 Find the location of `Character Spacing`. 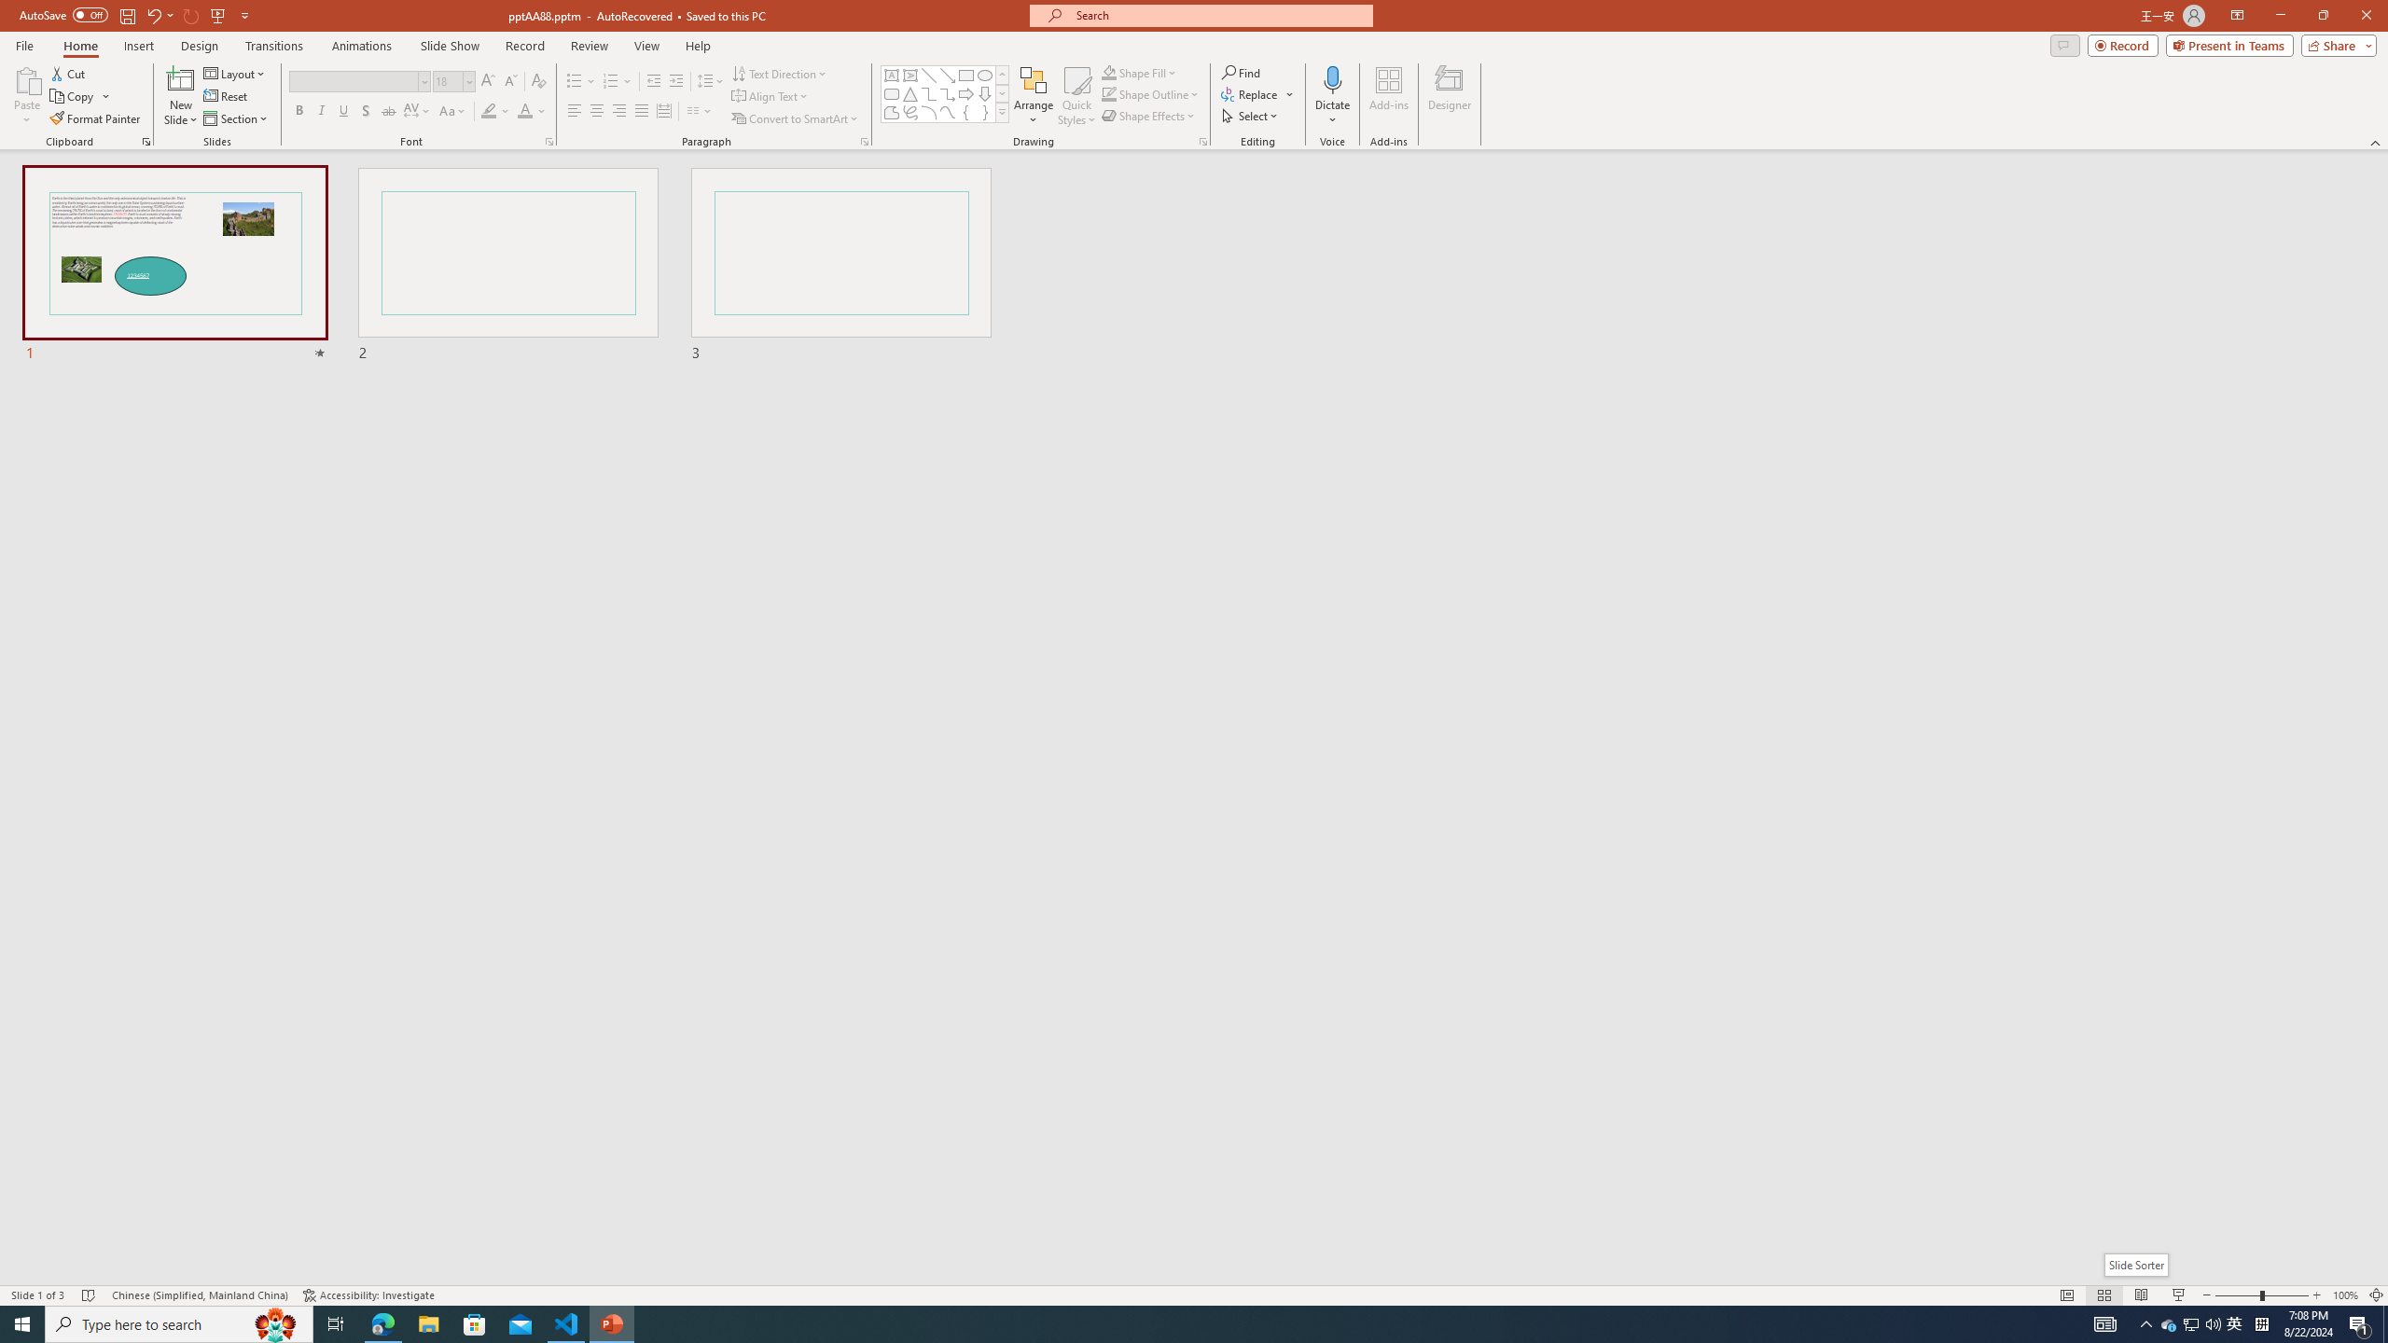

Character Spacing is located at coordinates (418, 112).